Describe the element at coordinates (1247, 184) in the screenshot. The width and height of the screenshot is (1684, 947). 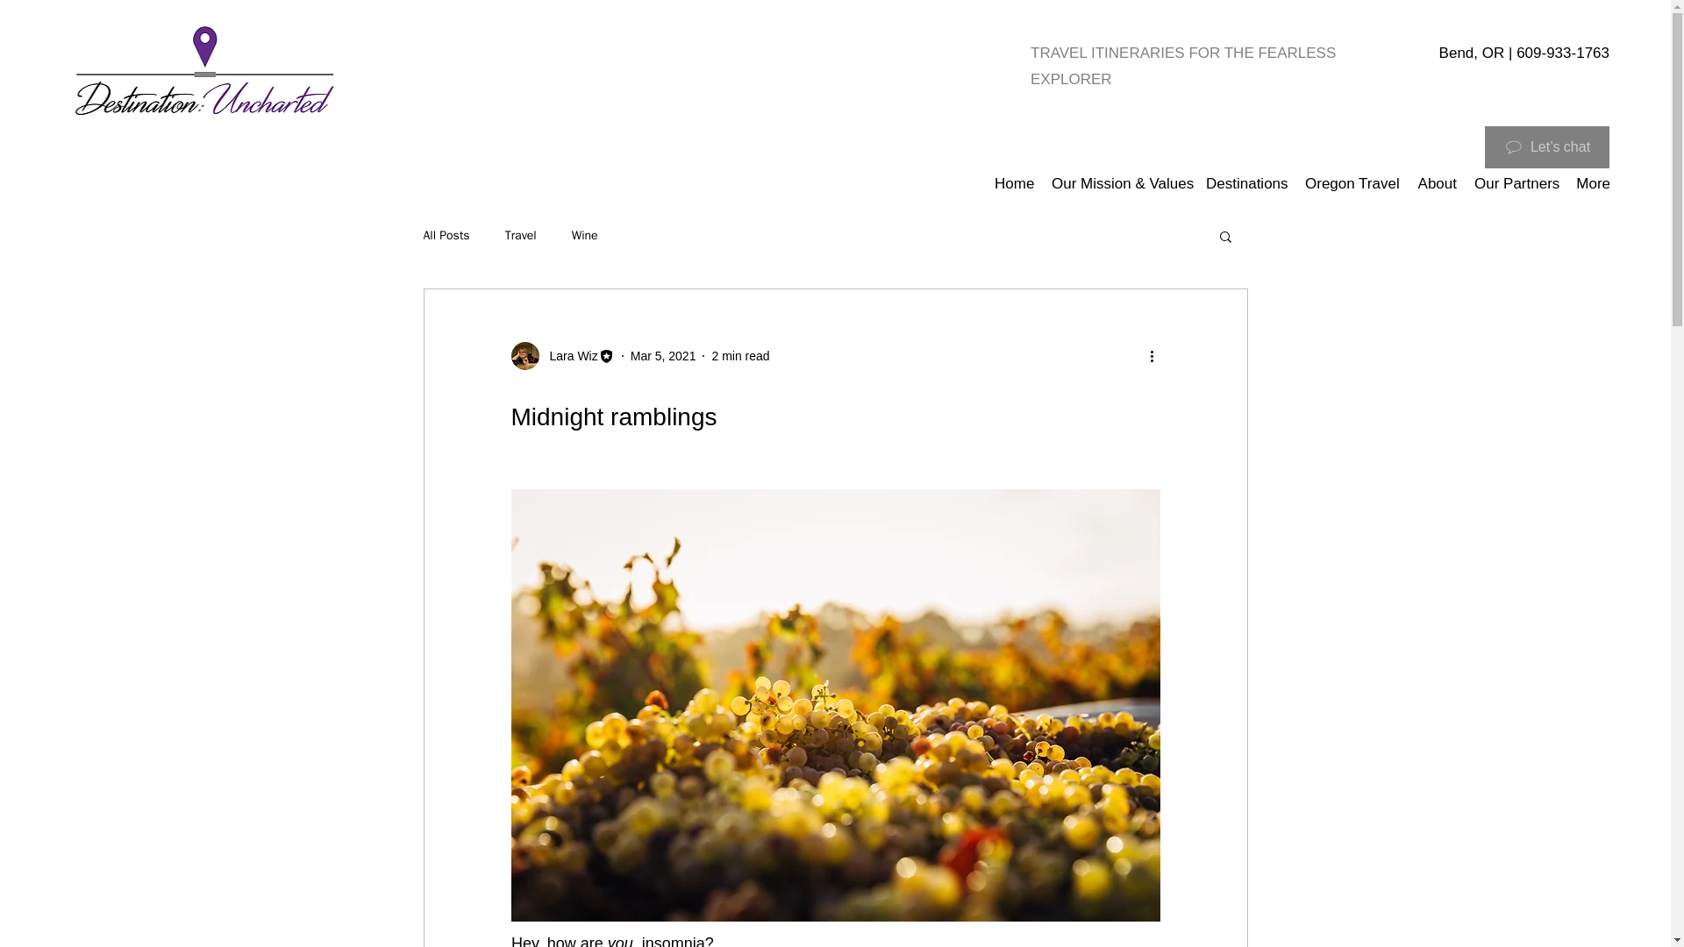
I see `Destinations` at that location.